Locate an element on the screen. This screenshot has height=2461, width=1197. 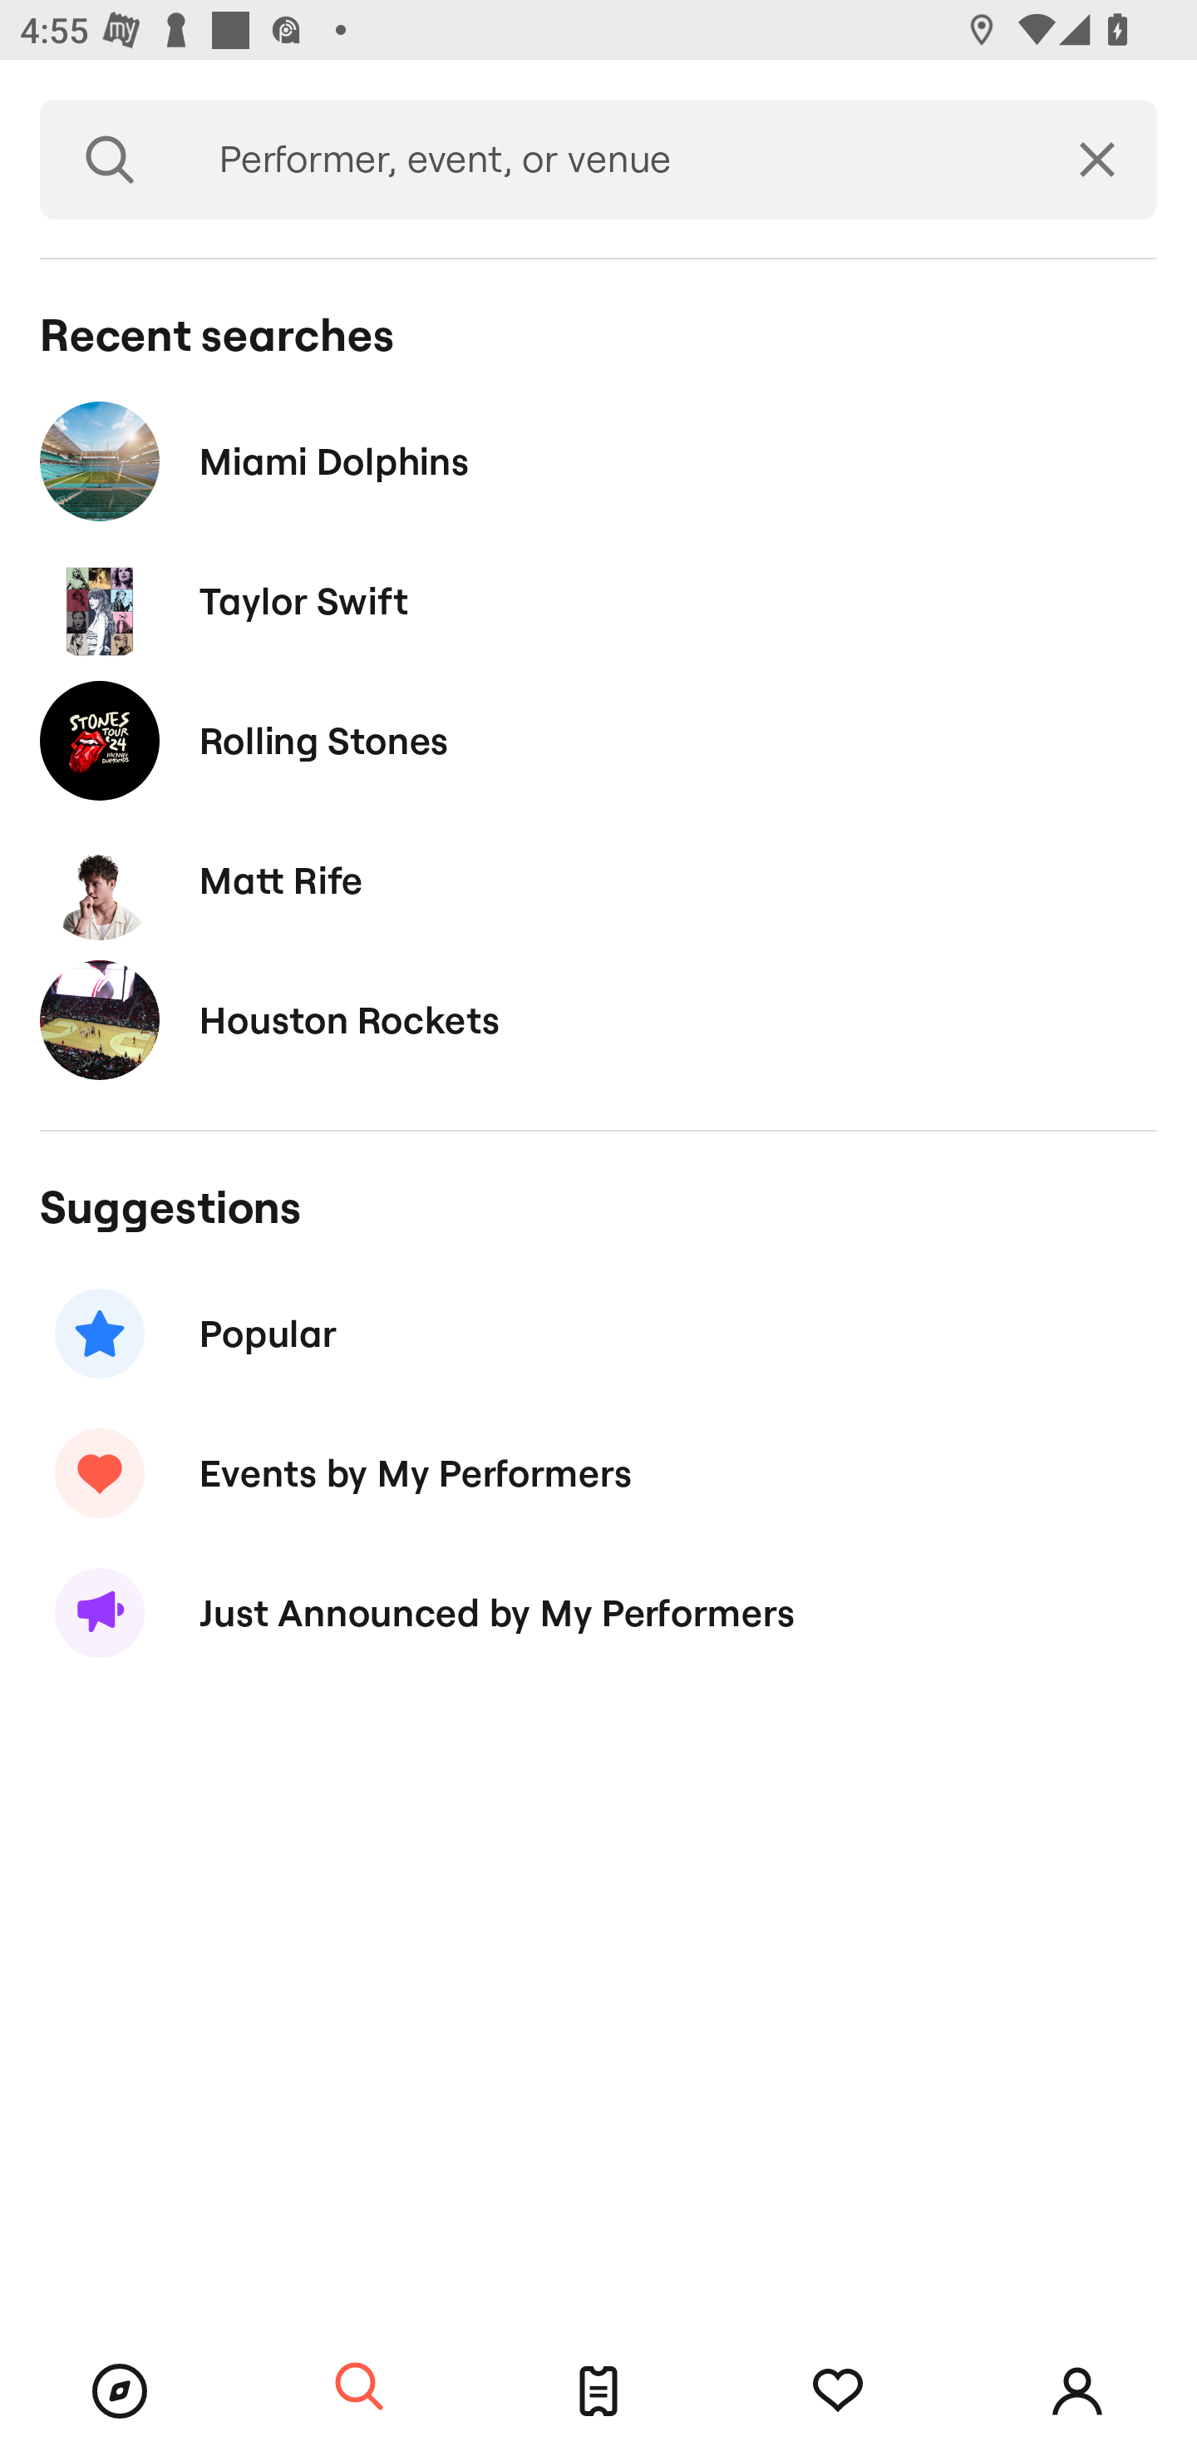
Account is located at coordinates (1077, 2391).